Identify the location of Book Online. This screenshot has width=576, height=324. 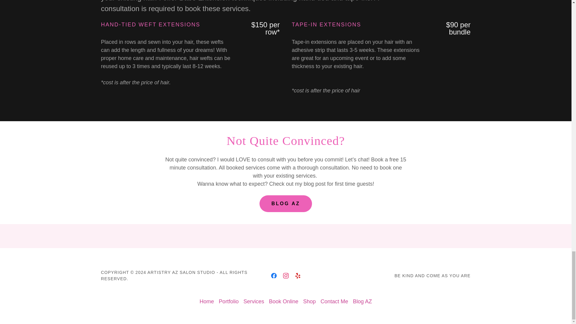
(283, 301).